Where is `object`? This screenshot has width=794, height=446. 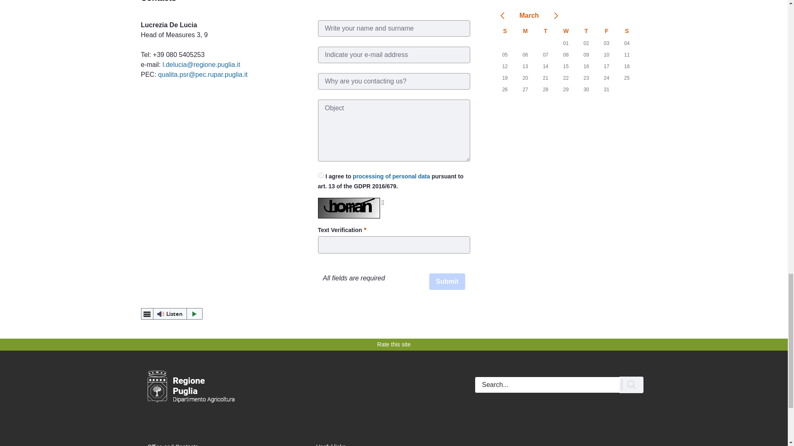
object is located at coordinates (394, 81).